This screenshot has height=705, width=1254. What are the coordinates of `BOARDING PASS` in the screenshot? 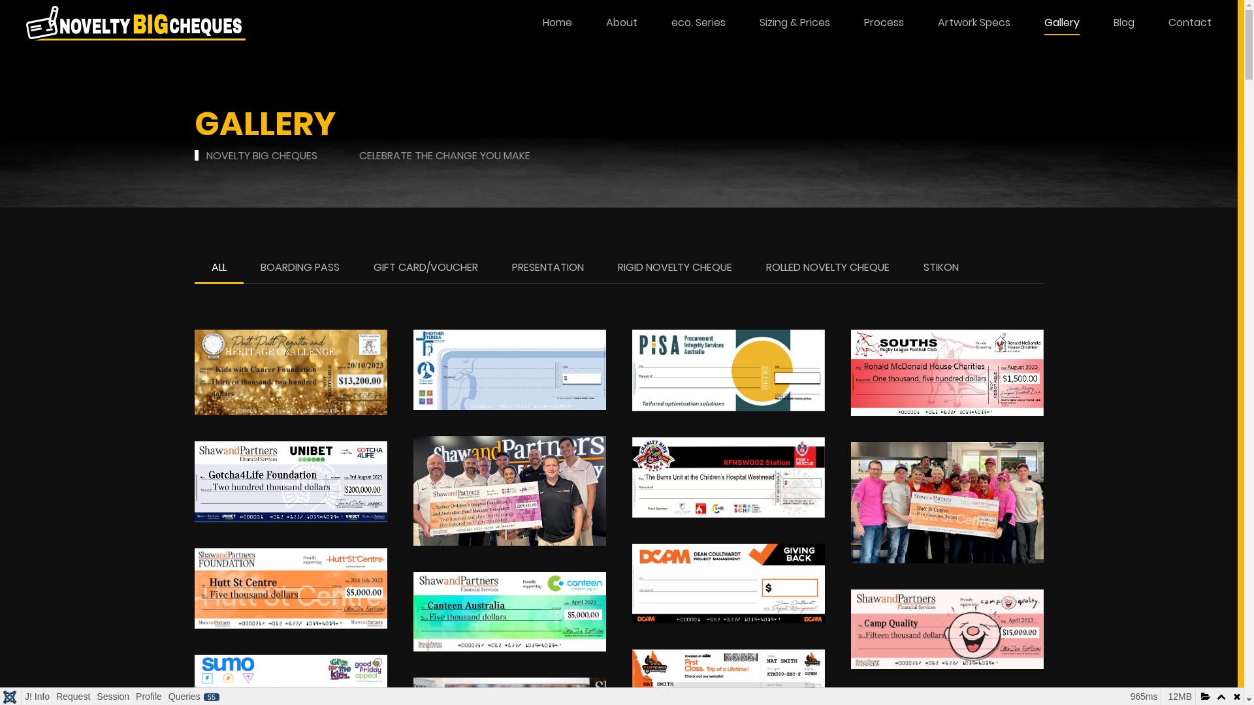 It's located at (299, 269).